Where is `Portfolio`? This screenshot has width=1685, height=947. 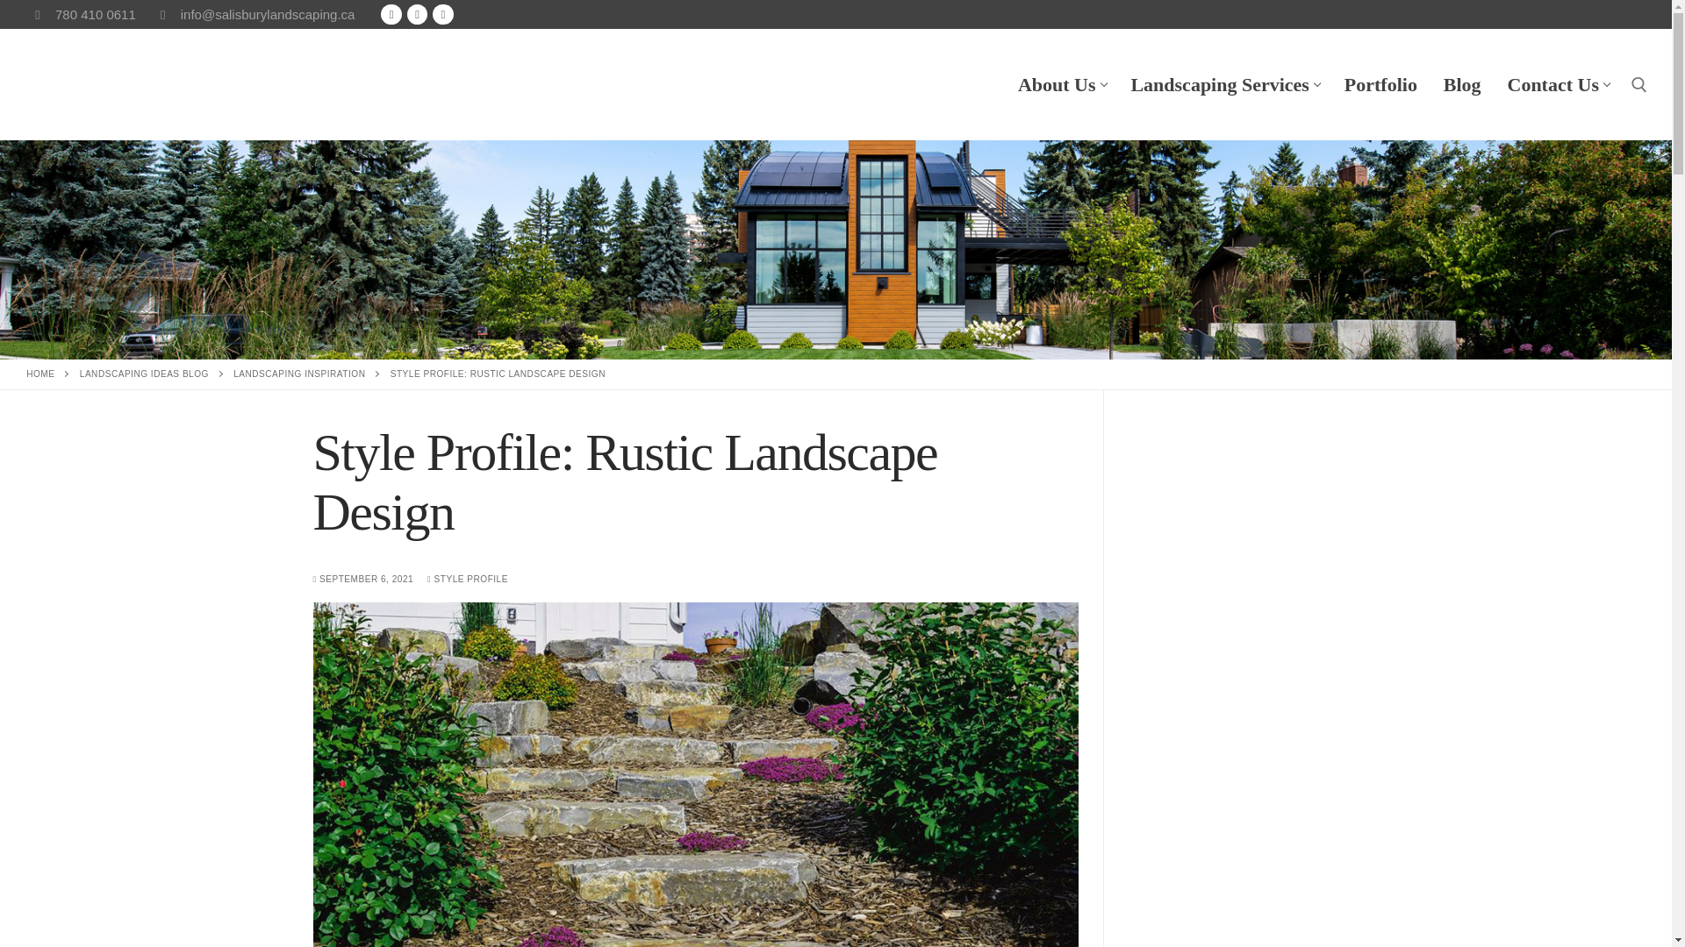
Portfolio is located at coordinates (1380, 84).